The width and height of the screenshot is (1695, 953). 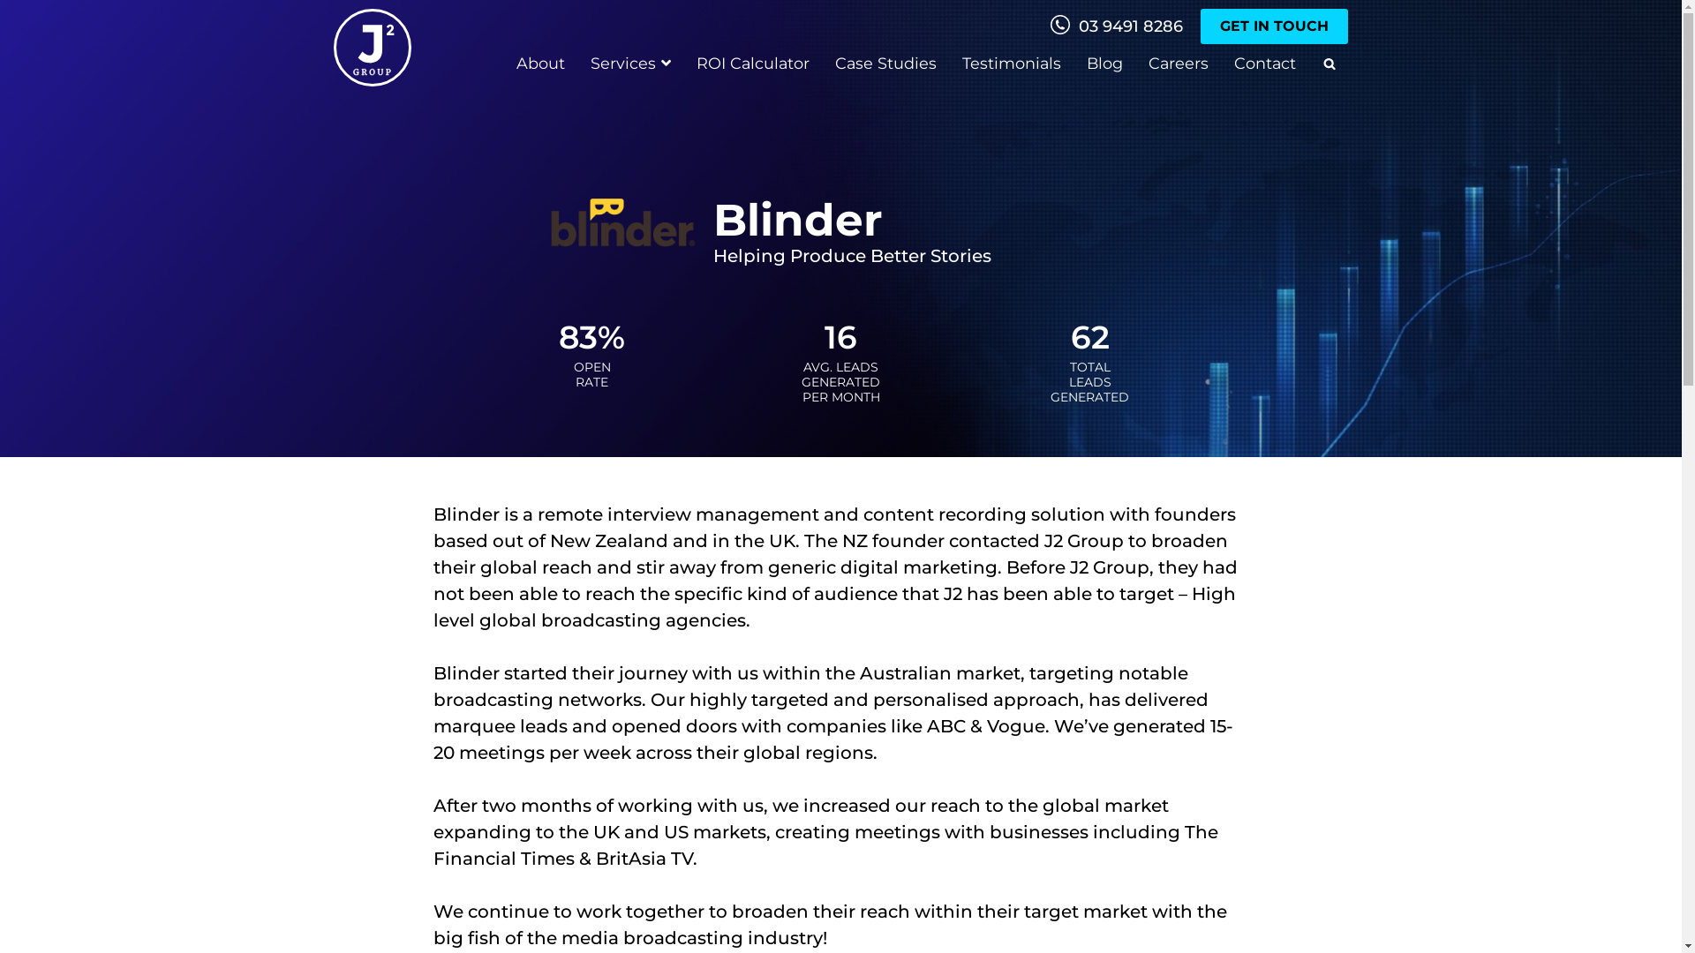 I want to click on Testimonials, so click(x=1012, y=64).